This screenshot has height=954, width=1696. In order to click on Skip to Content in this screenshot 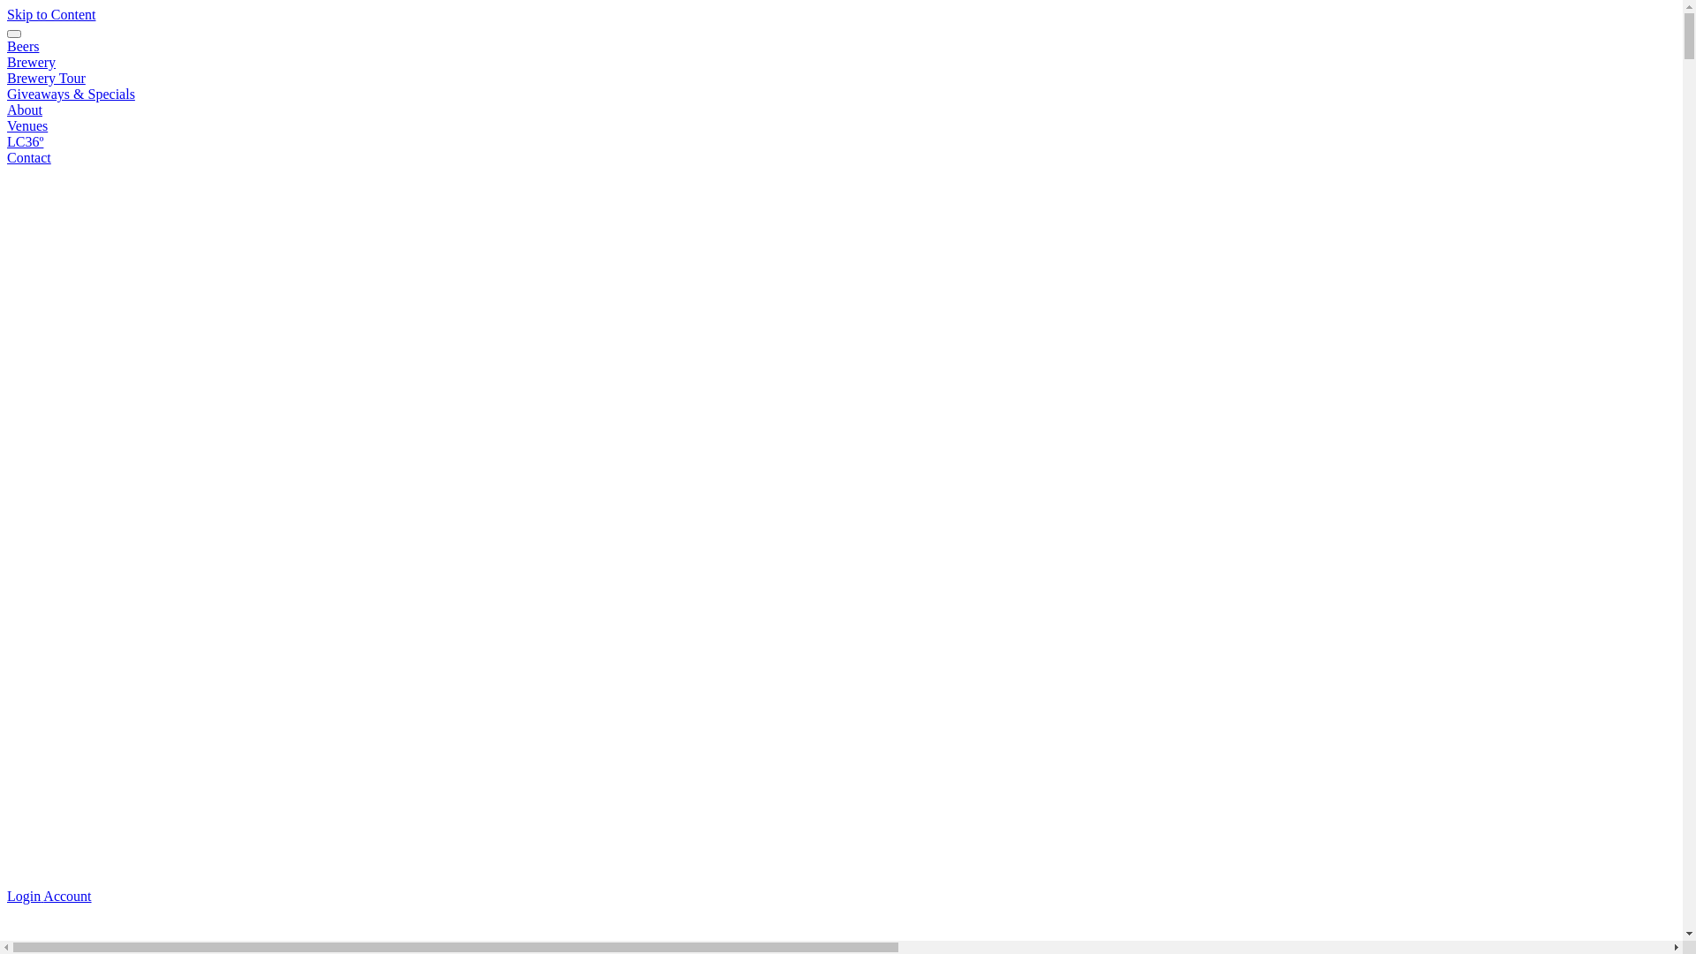, I will do `click(51, 14)`.